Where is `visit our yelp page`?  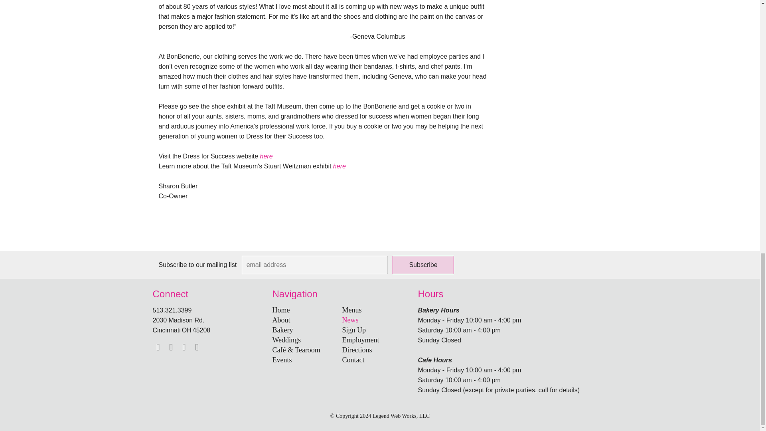 visit our yelp page is located at coordinates (197, 347).